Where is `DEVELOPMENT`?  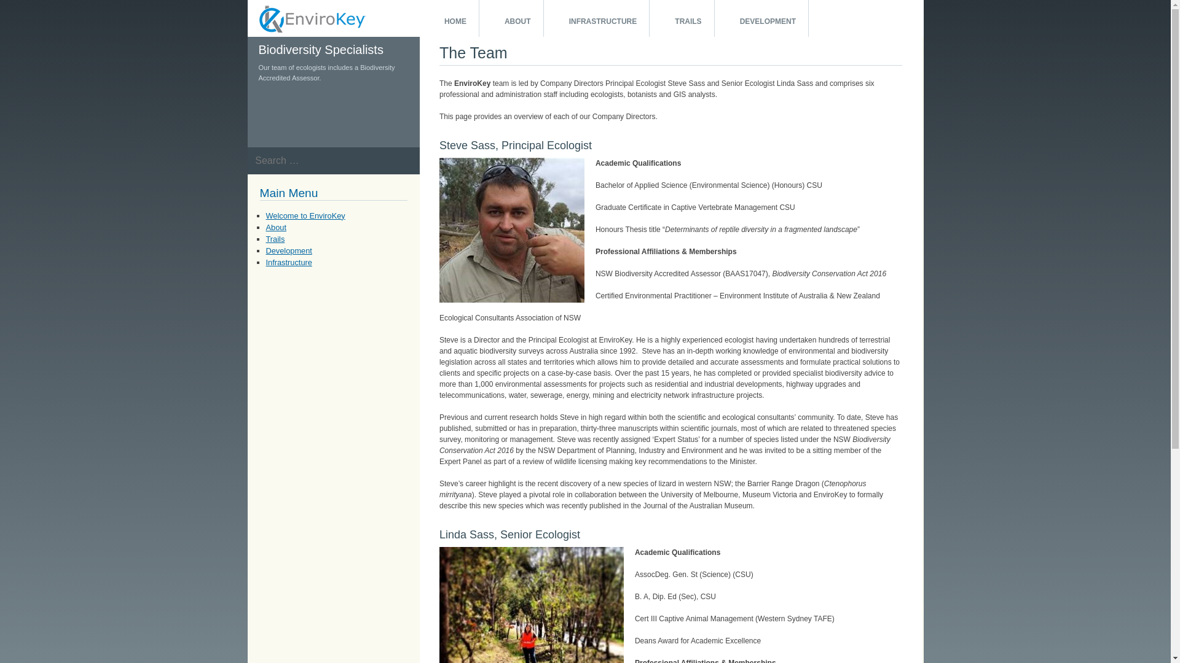
DEVELOPMENT is located at coordinates (762, 18).